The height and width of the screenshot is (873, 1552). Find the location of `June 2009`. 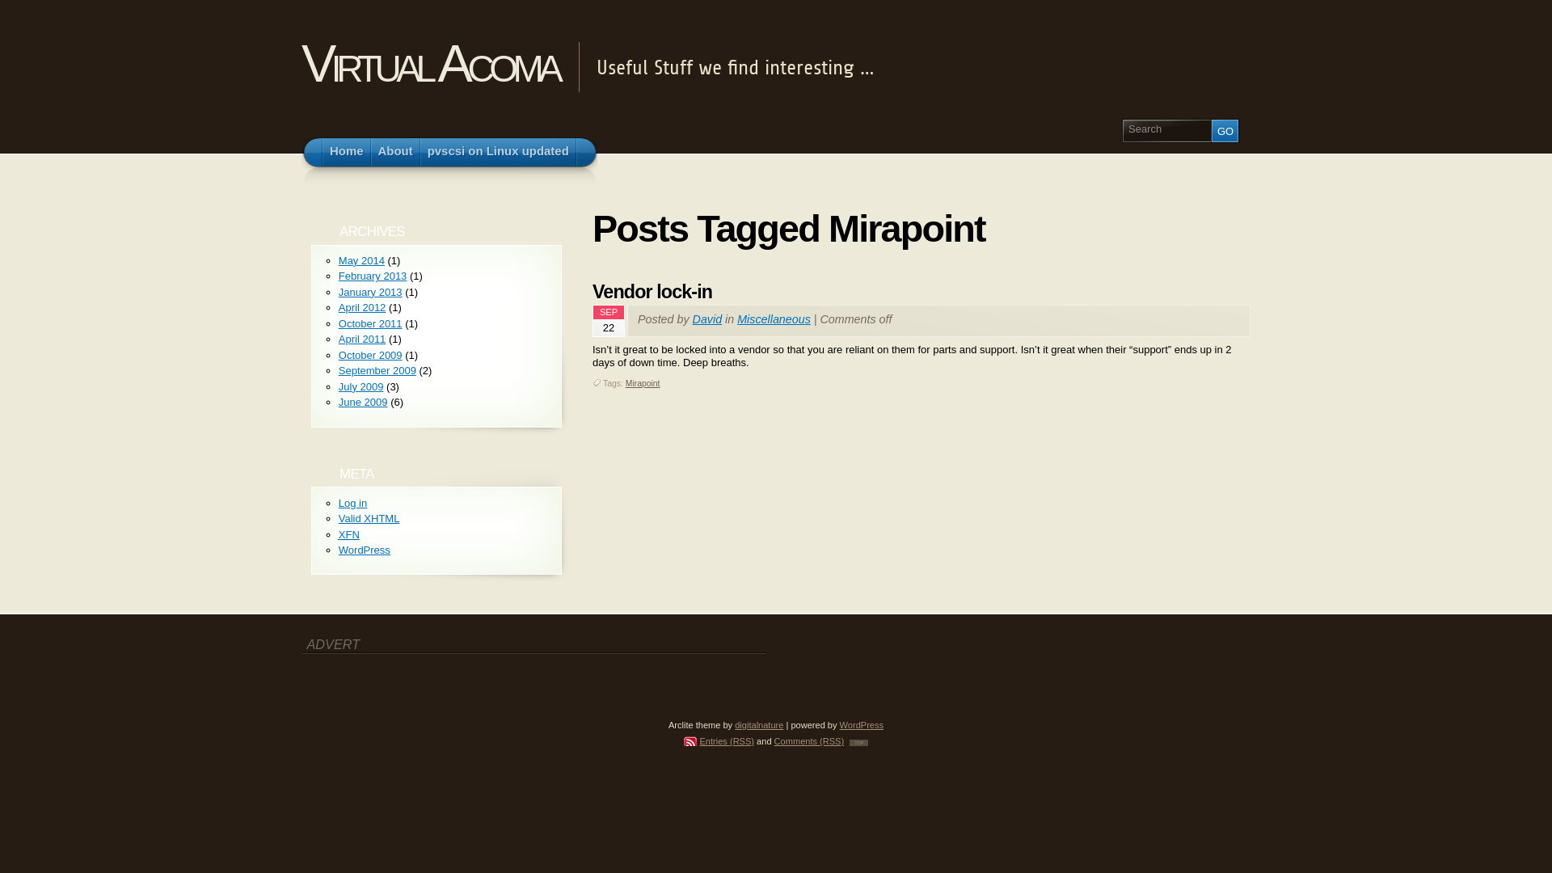

June 2009 is located at coordinates (364, 403).